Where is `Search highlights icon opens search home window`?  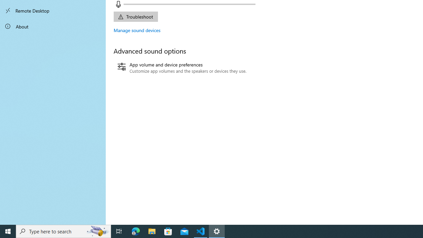
Search highlights icon opens search home window is located at coordinates (98, 231).